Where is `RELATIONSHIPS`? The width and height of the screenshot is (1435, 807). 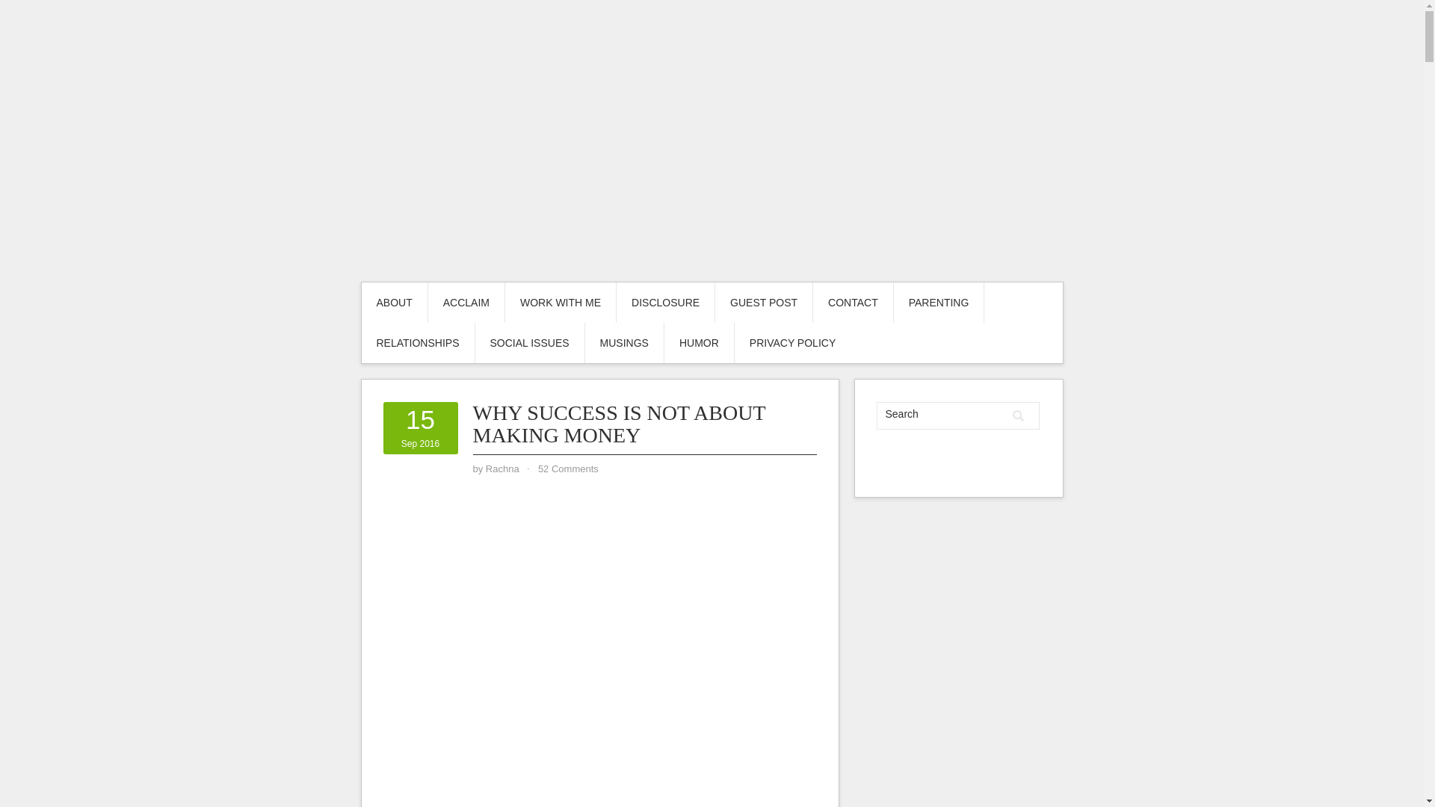 RELATIONSHIPS is located at coordinates (418, 343).